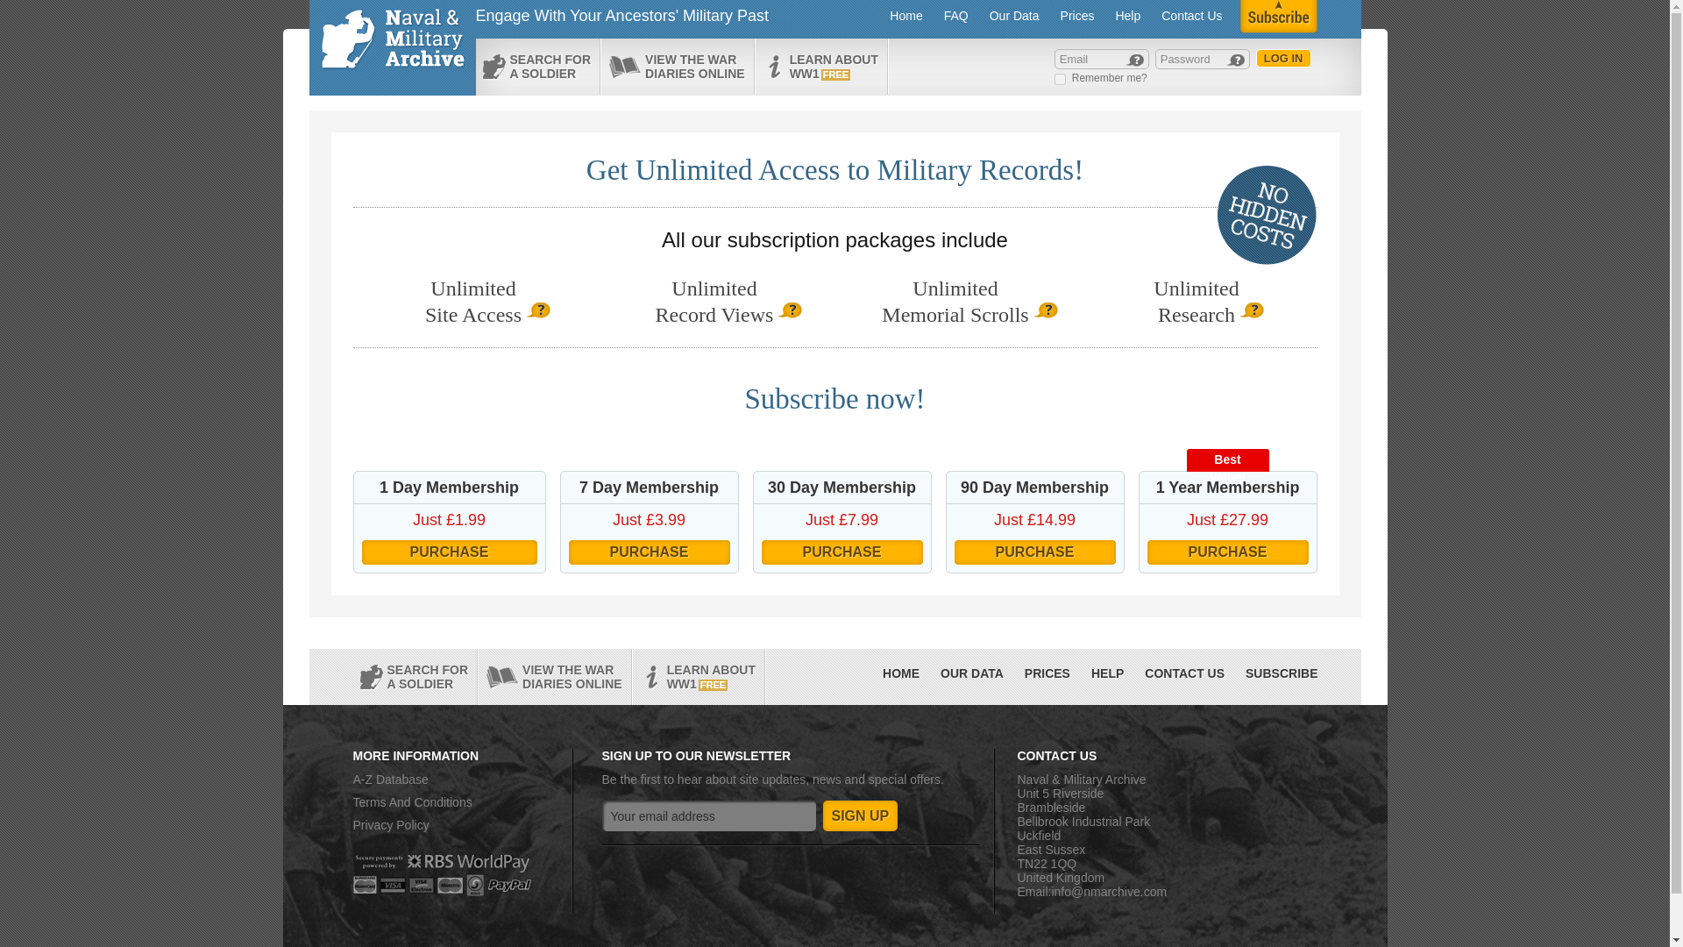  I want to click on PRICES, so click(1047, 673).